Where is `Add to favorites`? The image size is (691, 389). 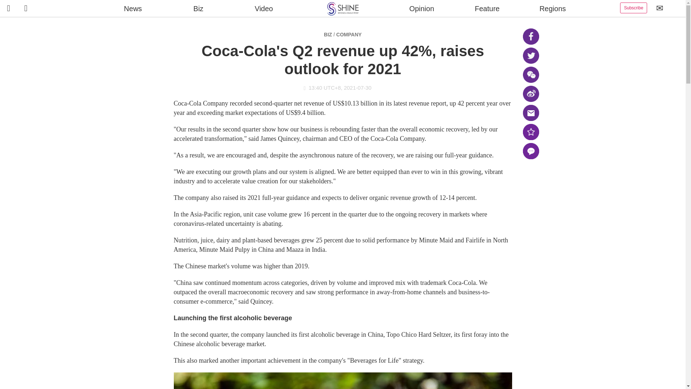 Add to favorites is located at coordinates (530, 132).